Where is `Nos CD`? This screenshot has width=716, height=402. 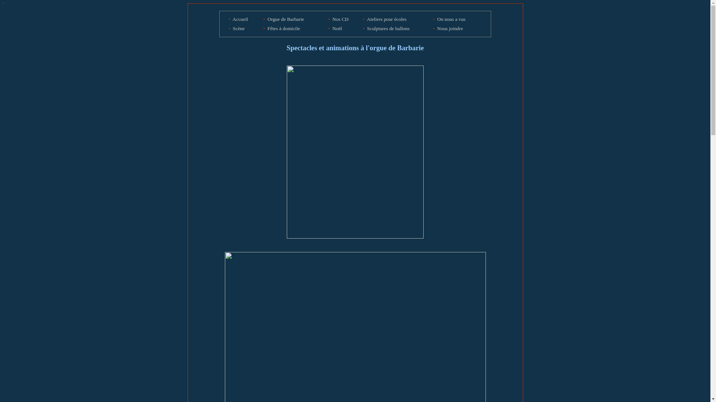
Nos CD is located at coordinates (340, 19).